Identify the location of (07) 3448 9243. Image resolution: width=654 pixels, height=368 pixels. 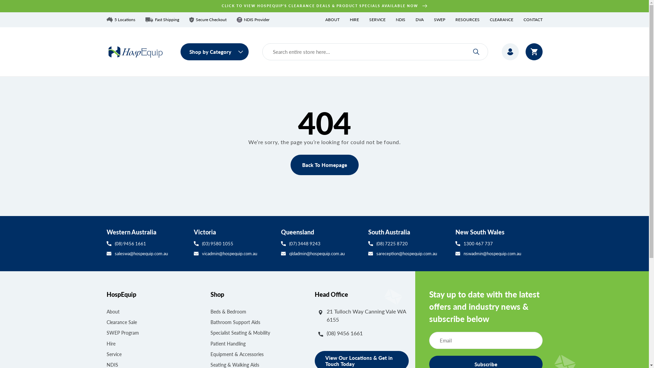
(321, 244).